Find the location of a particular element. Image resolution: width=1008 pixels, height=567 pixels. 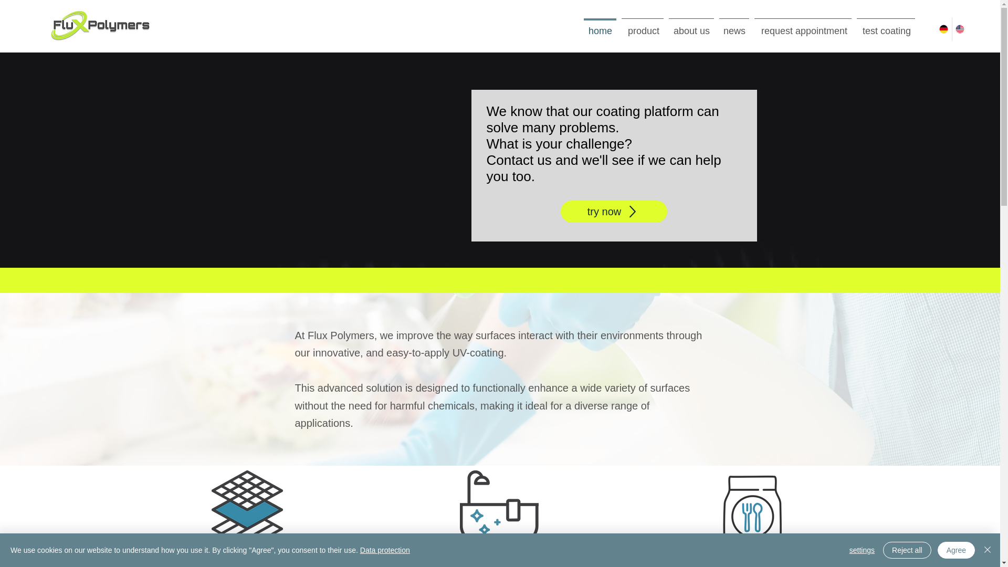

request appointment is located at coordinates (803, 26).